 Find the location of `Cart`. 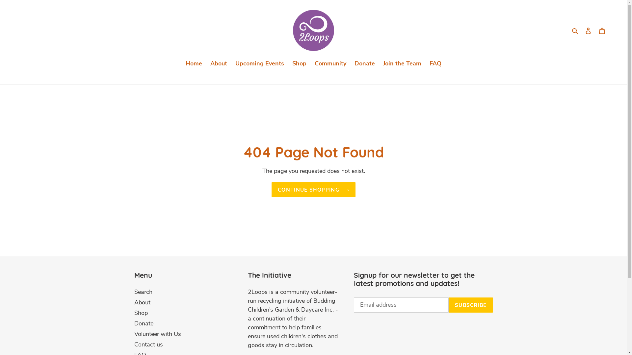

Cart is located at coordinates (602, 30).